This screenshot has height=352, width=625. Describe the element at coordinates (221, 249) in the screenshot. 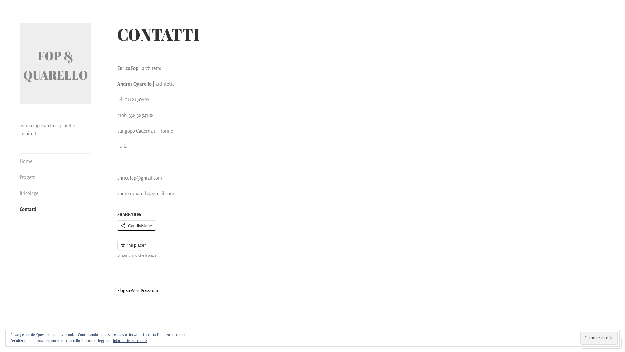

I see `Metti Mi piace o ripubblica` at that location.